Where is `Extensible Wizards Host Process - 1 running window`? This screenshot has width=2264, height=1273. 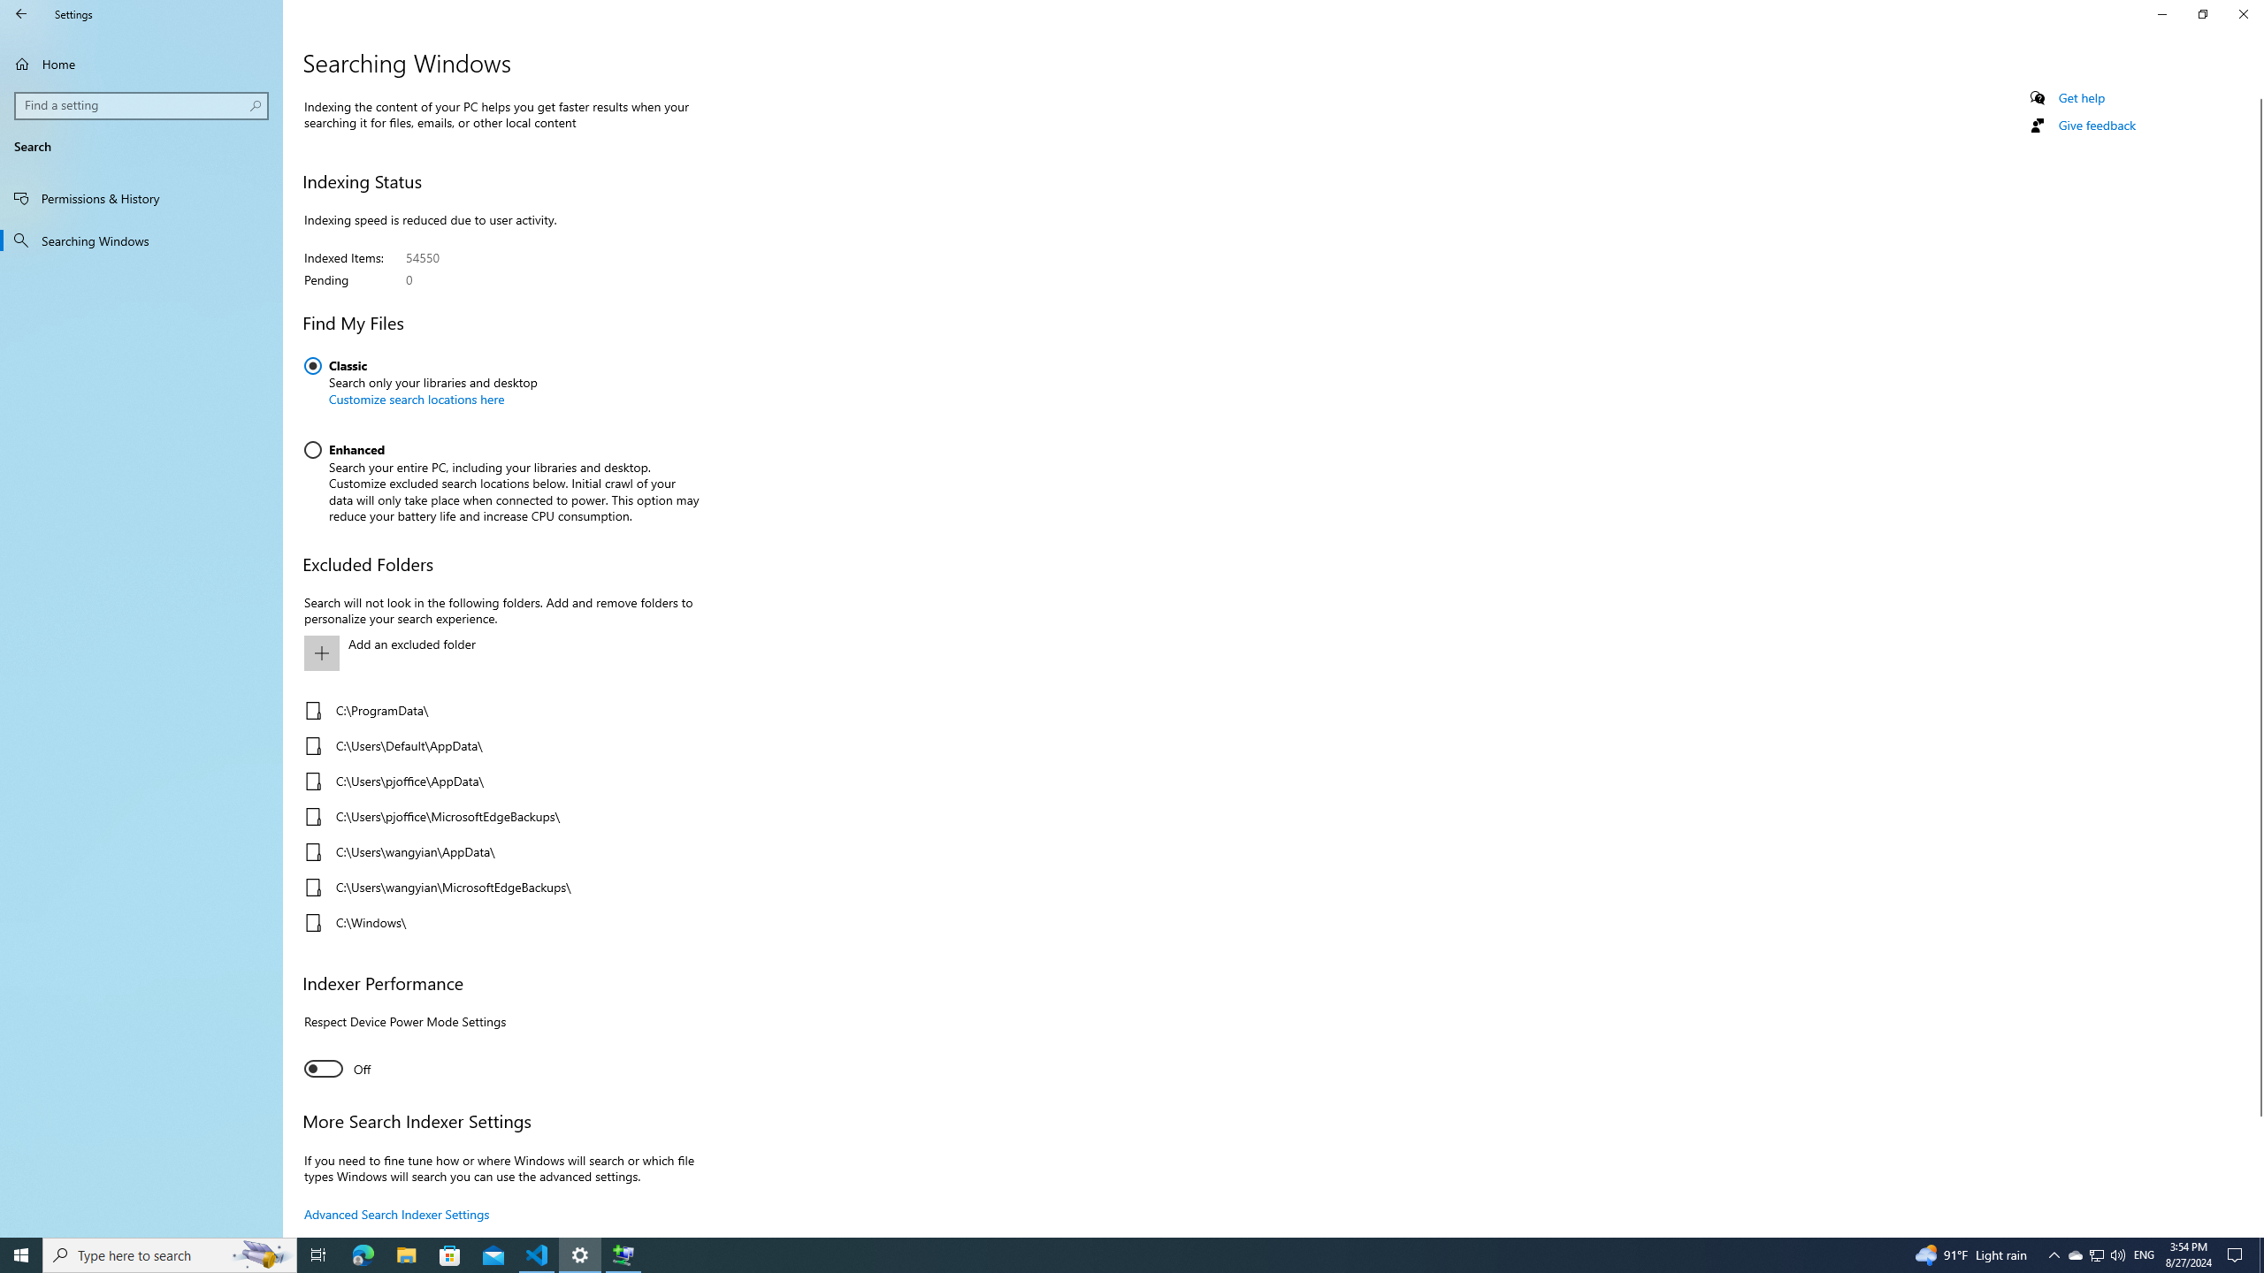
Extensible Wizards Host Process - 1 running window is located at coordinates (623, 1255).